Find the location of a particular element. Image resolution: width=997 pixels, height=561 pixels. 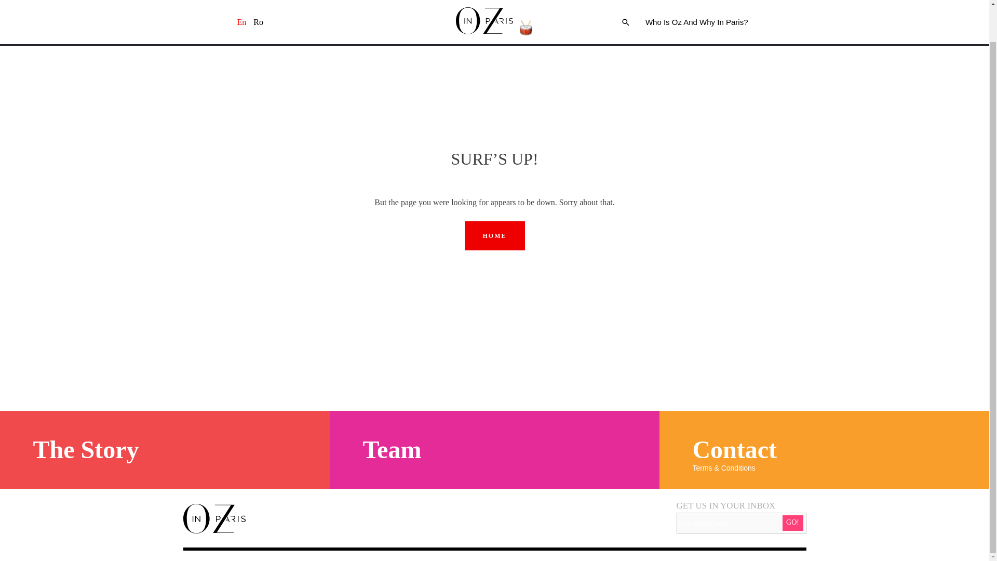

GO! is located at coordinates (792, 523).